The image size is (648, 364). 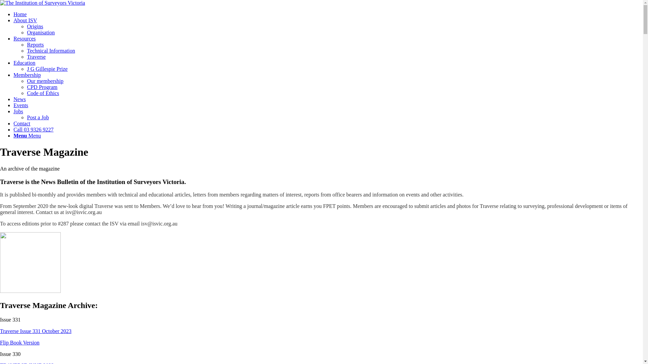 What do you see at coordinates (35, 44) in the screenshot?
I see `Reports` at bounding box center [35, 44].